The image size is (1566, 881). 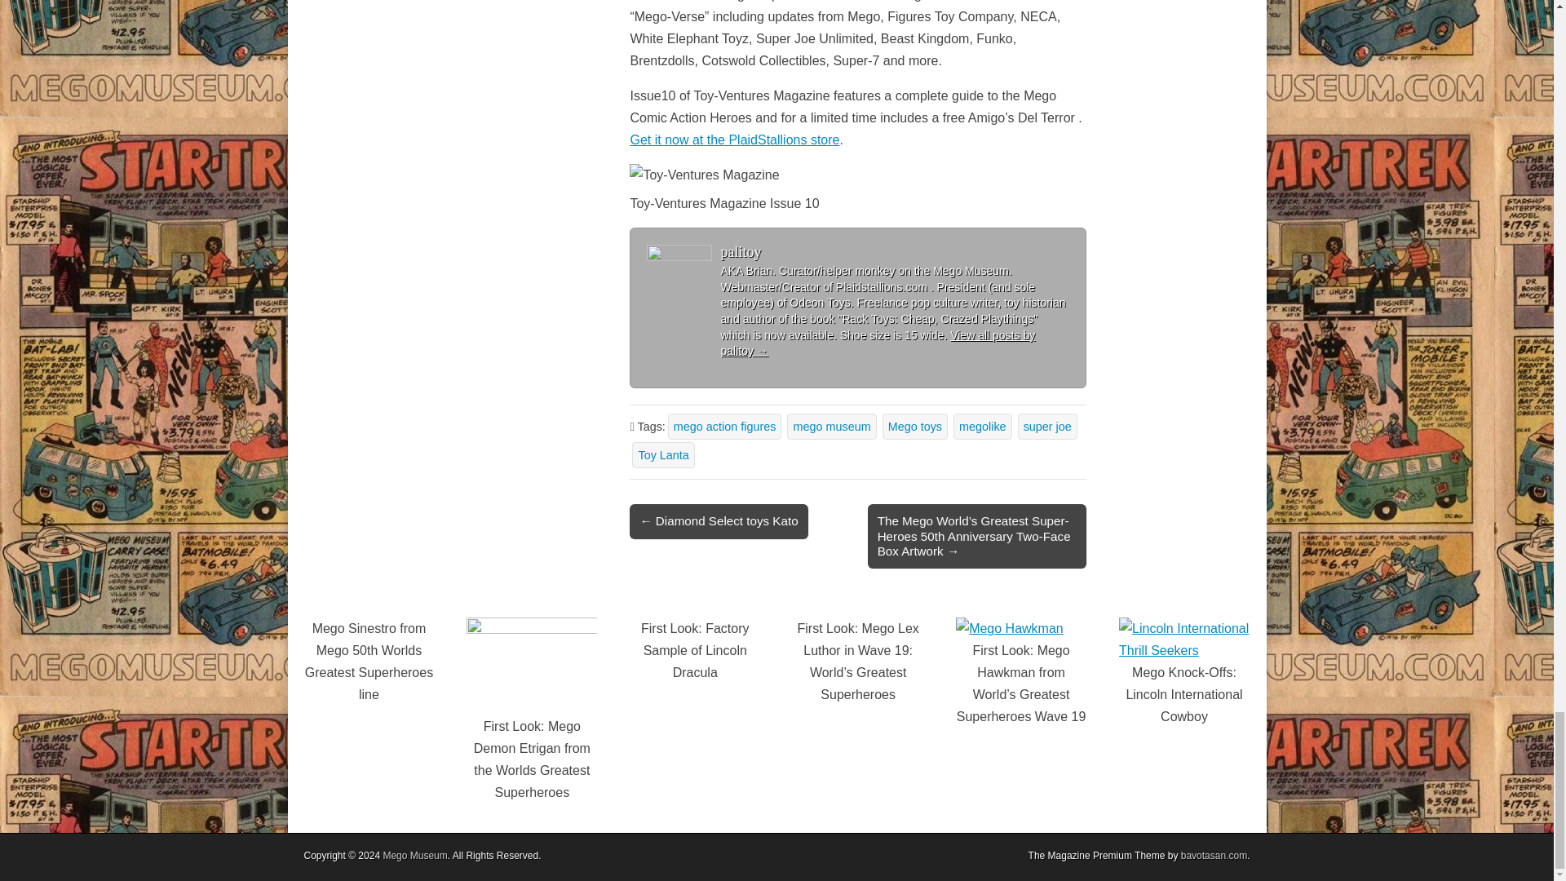 What do you see at coordinates (831, 426) in the screenshot?
I see `mego museum` at bounding box center [831, 426].